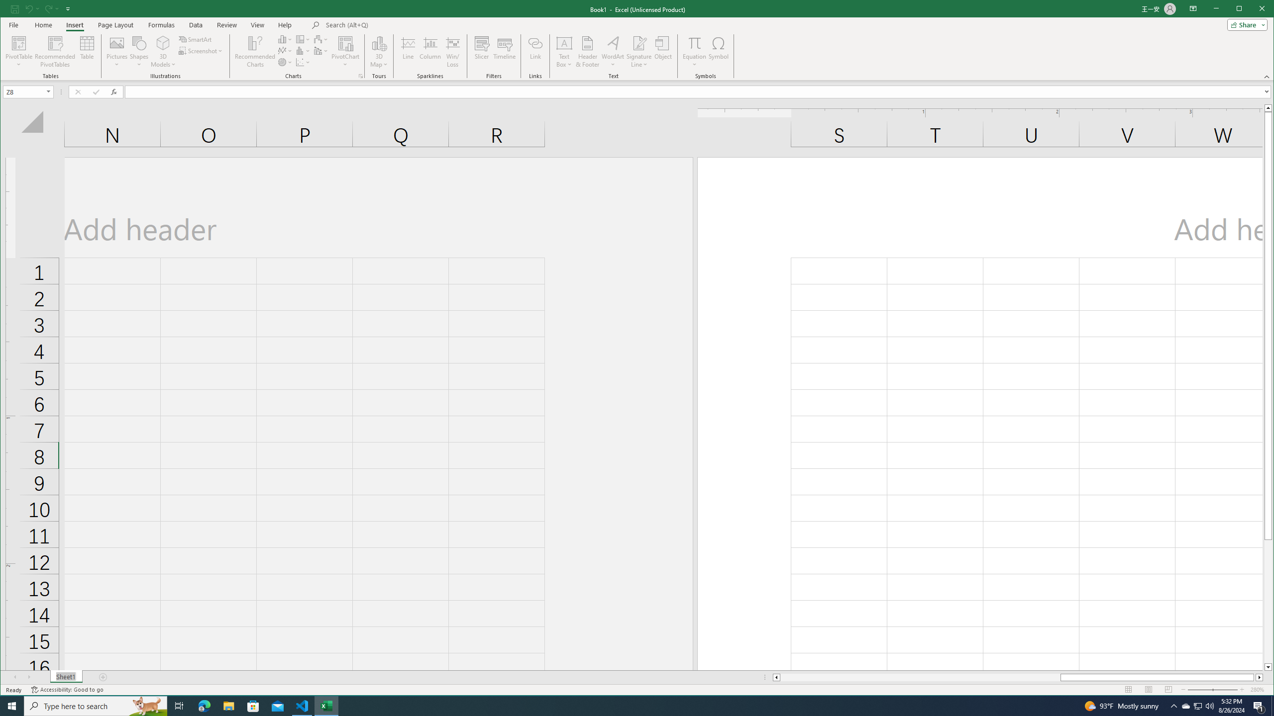 Image resolution: width=1274 pixels, height=716 pixels. I want to click on Search highlights icon opens search home window, so click(147, 706).